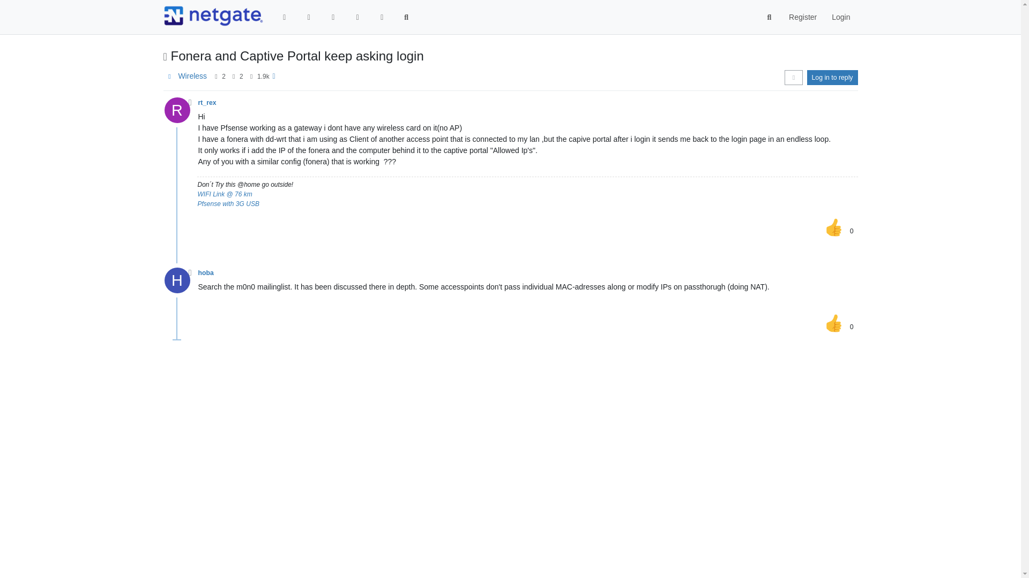 Image resolution: width=1029 pixels, height=578 pixels. What do you see at coordinates (406, 17) in the screenshot?
I see `Search` at bounding box center [406, 17].